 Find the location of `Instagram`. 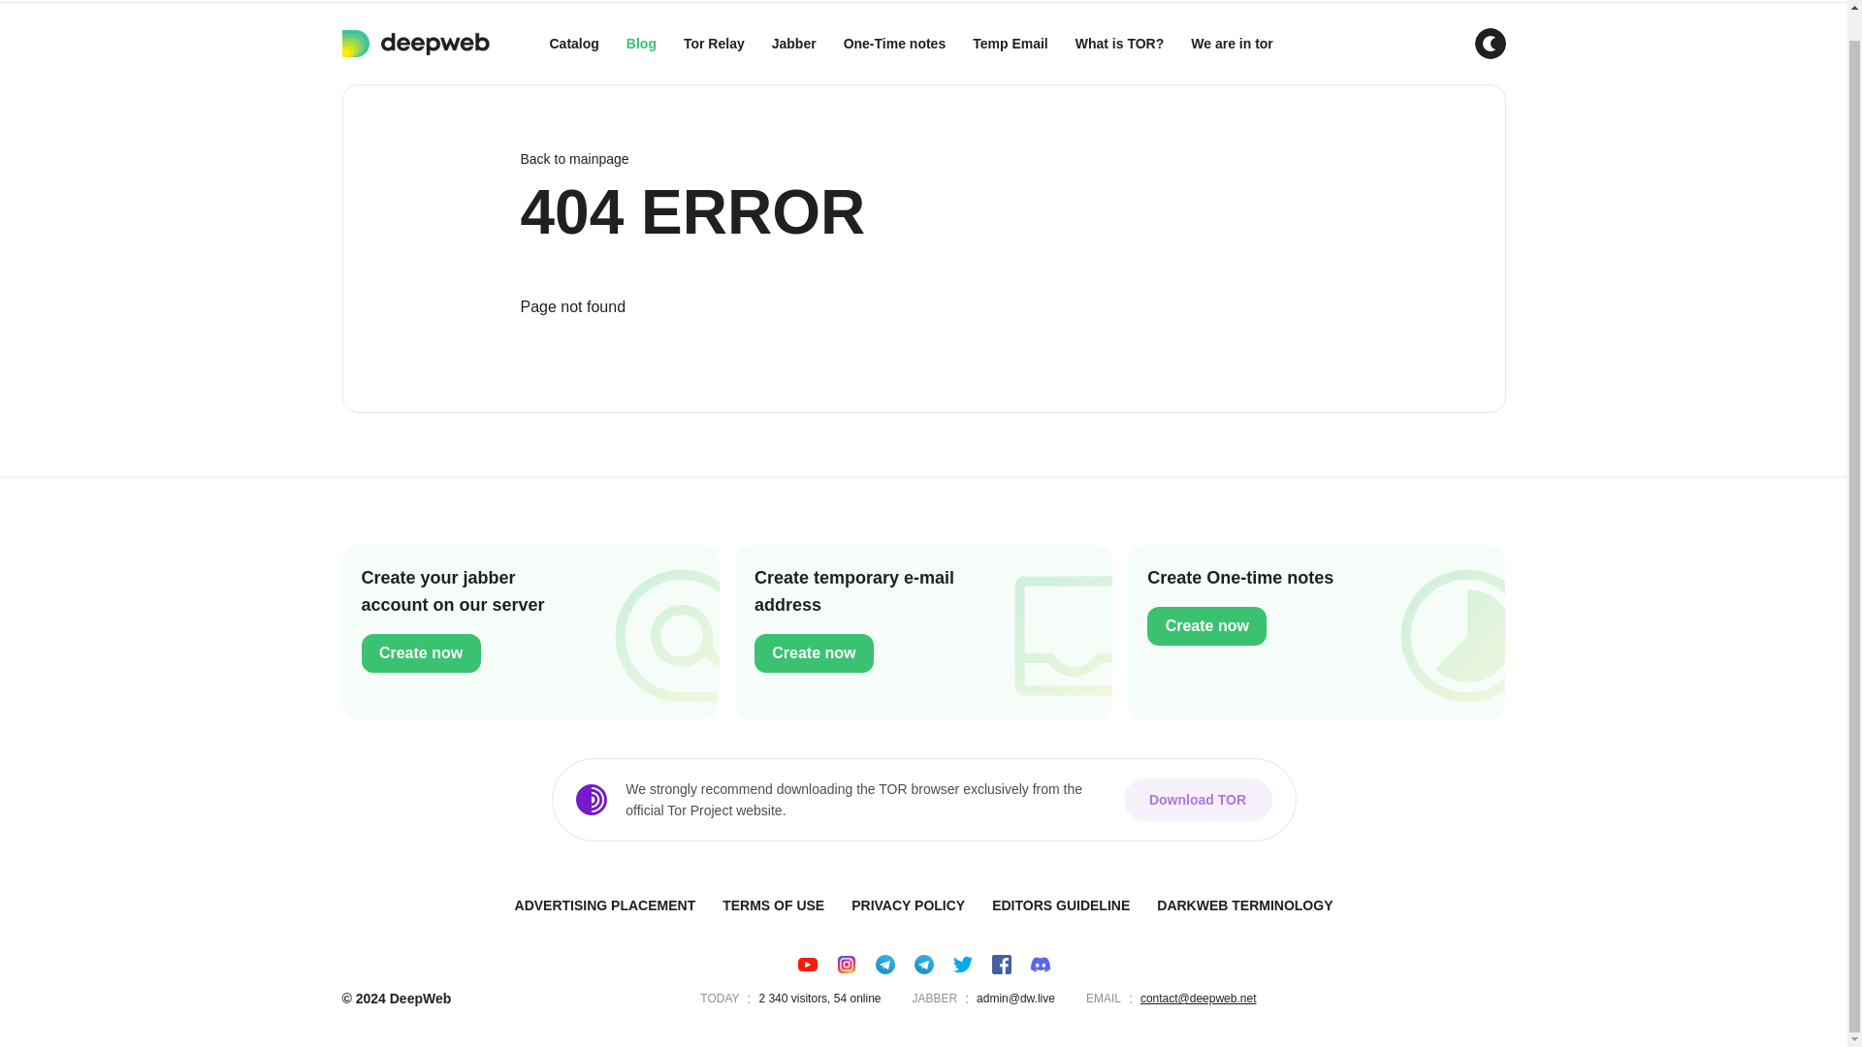

Instagram is located at coordinates (846, 964).